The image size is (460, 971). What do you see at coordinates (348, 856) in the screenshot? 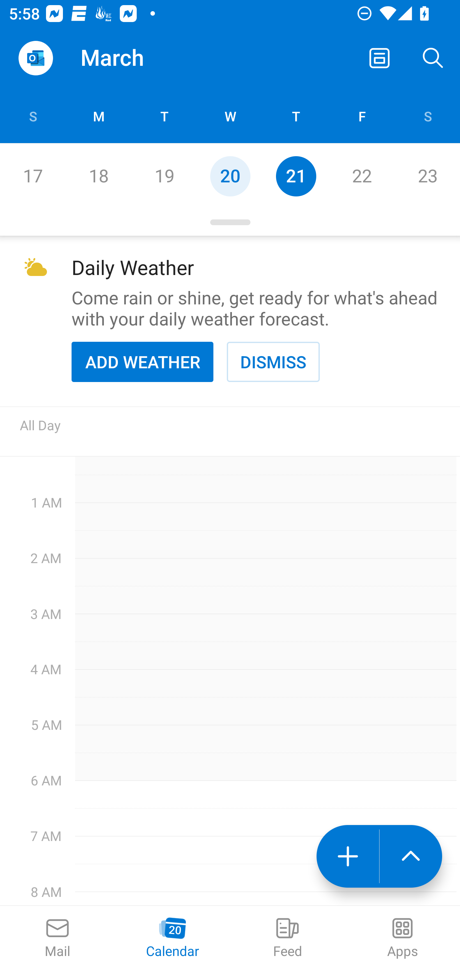
I see `New event` at bounding box center [348, 856].